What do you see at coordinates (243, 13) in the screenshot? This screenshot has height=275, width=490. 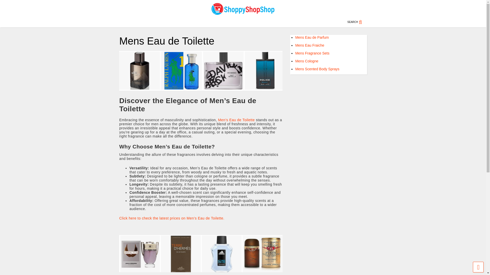 I see `Find A Bargain Today With Shoppy Shop Shop` at bounding box center [243, 13].